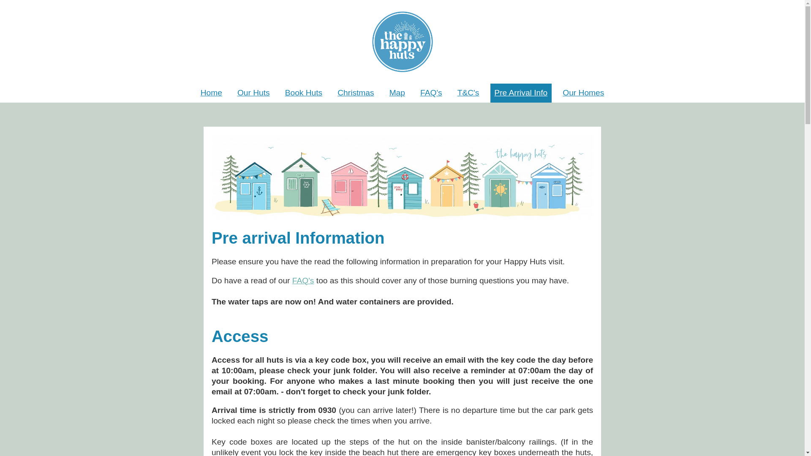 Image resolution: width=811 pixels, height=456 pixels. What do you see at coordinates (356, 93) in the screenshot?
I see `Christmas` at bounding box center [356, 93].